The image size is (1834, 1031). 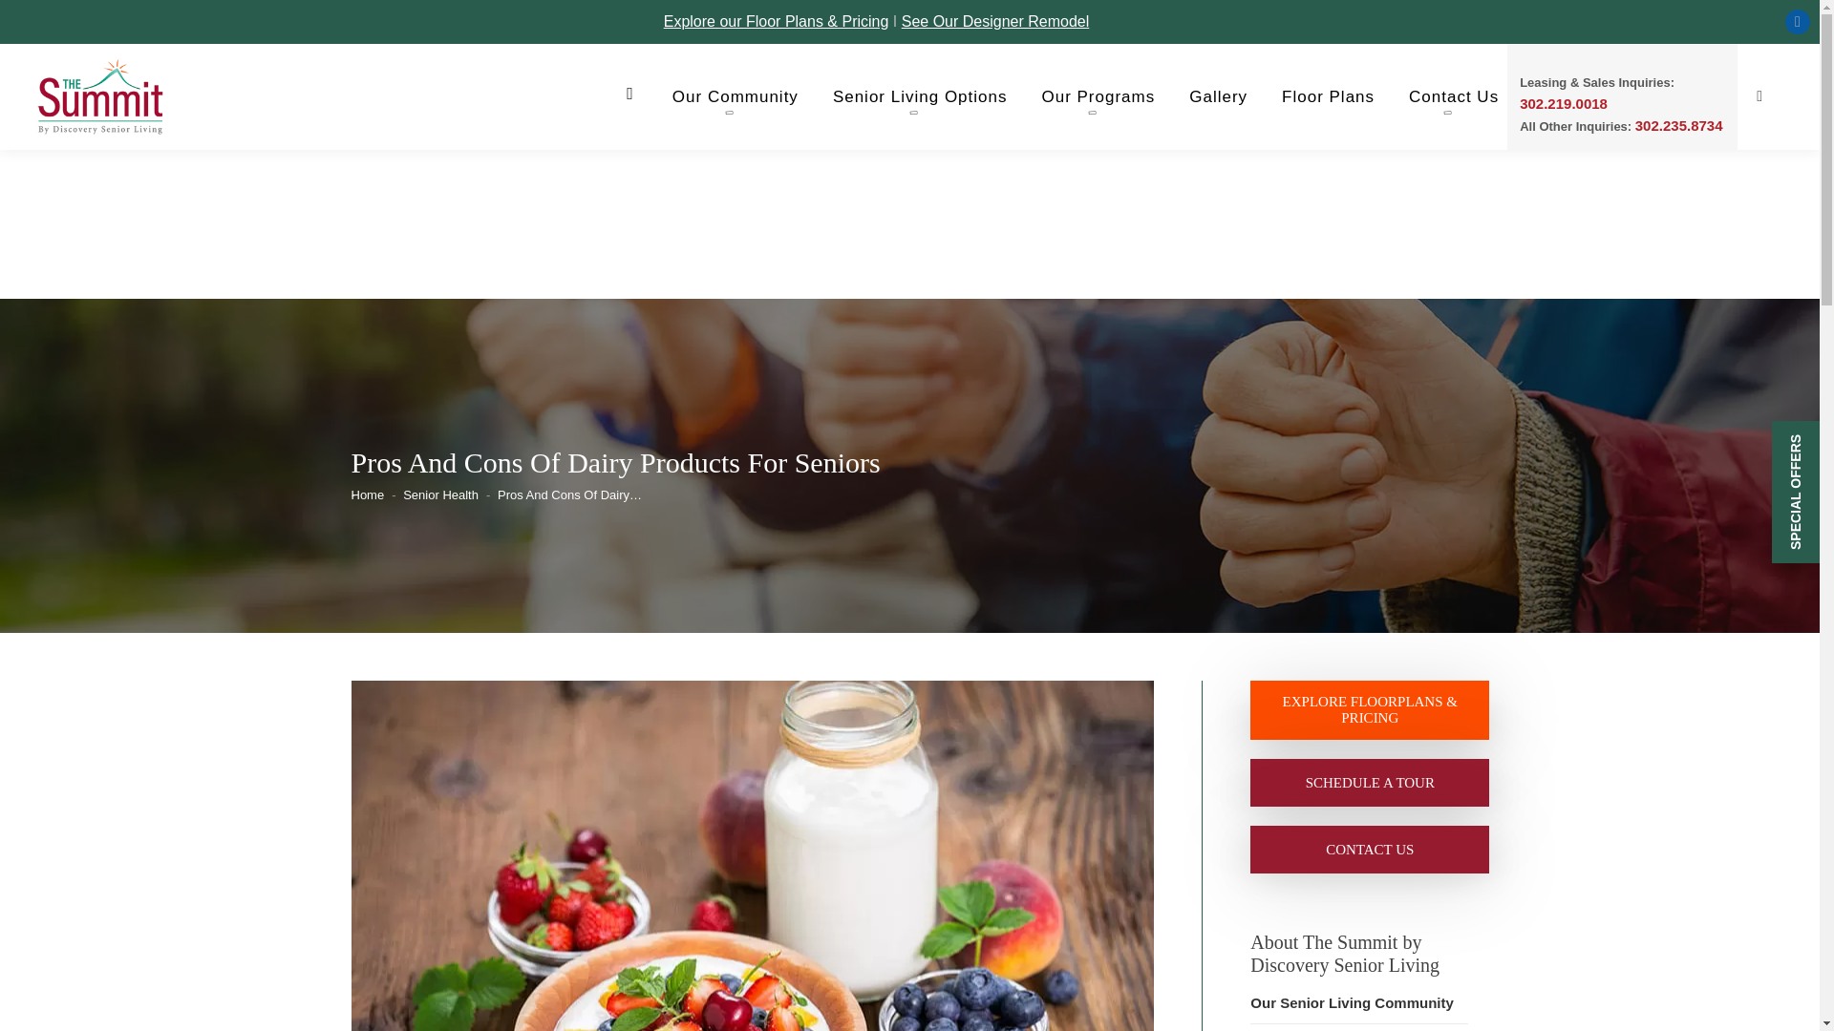 I want to click on See Our Designer Remodel, so click(x=995, y=21).